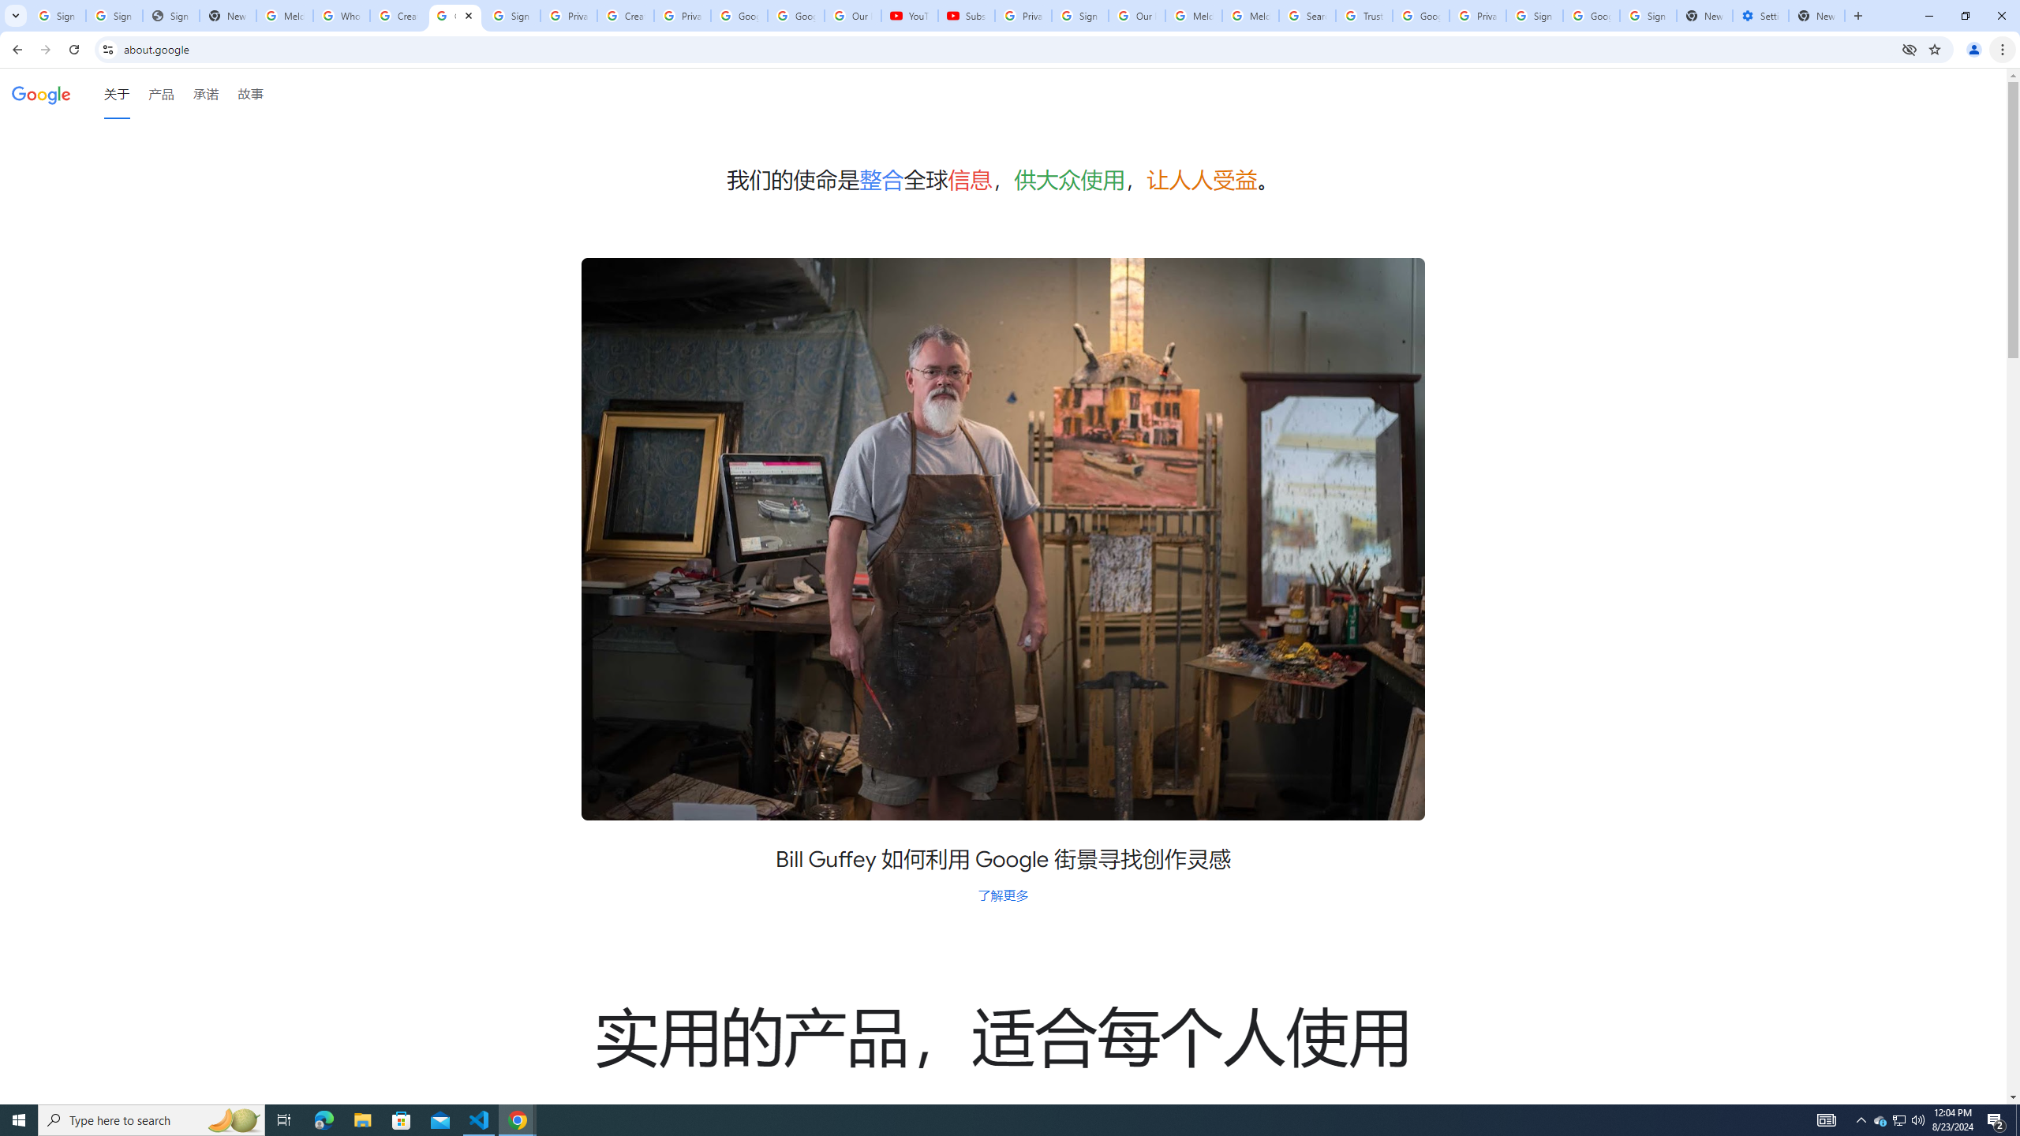  What do you see at coordinates (1591, 16) in the screenshot?
I see `Google Cybersecurity Innovations - Google Safety Center` at bounding box center [1591, 16].